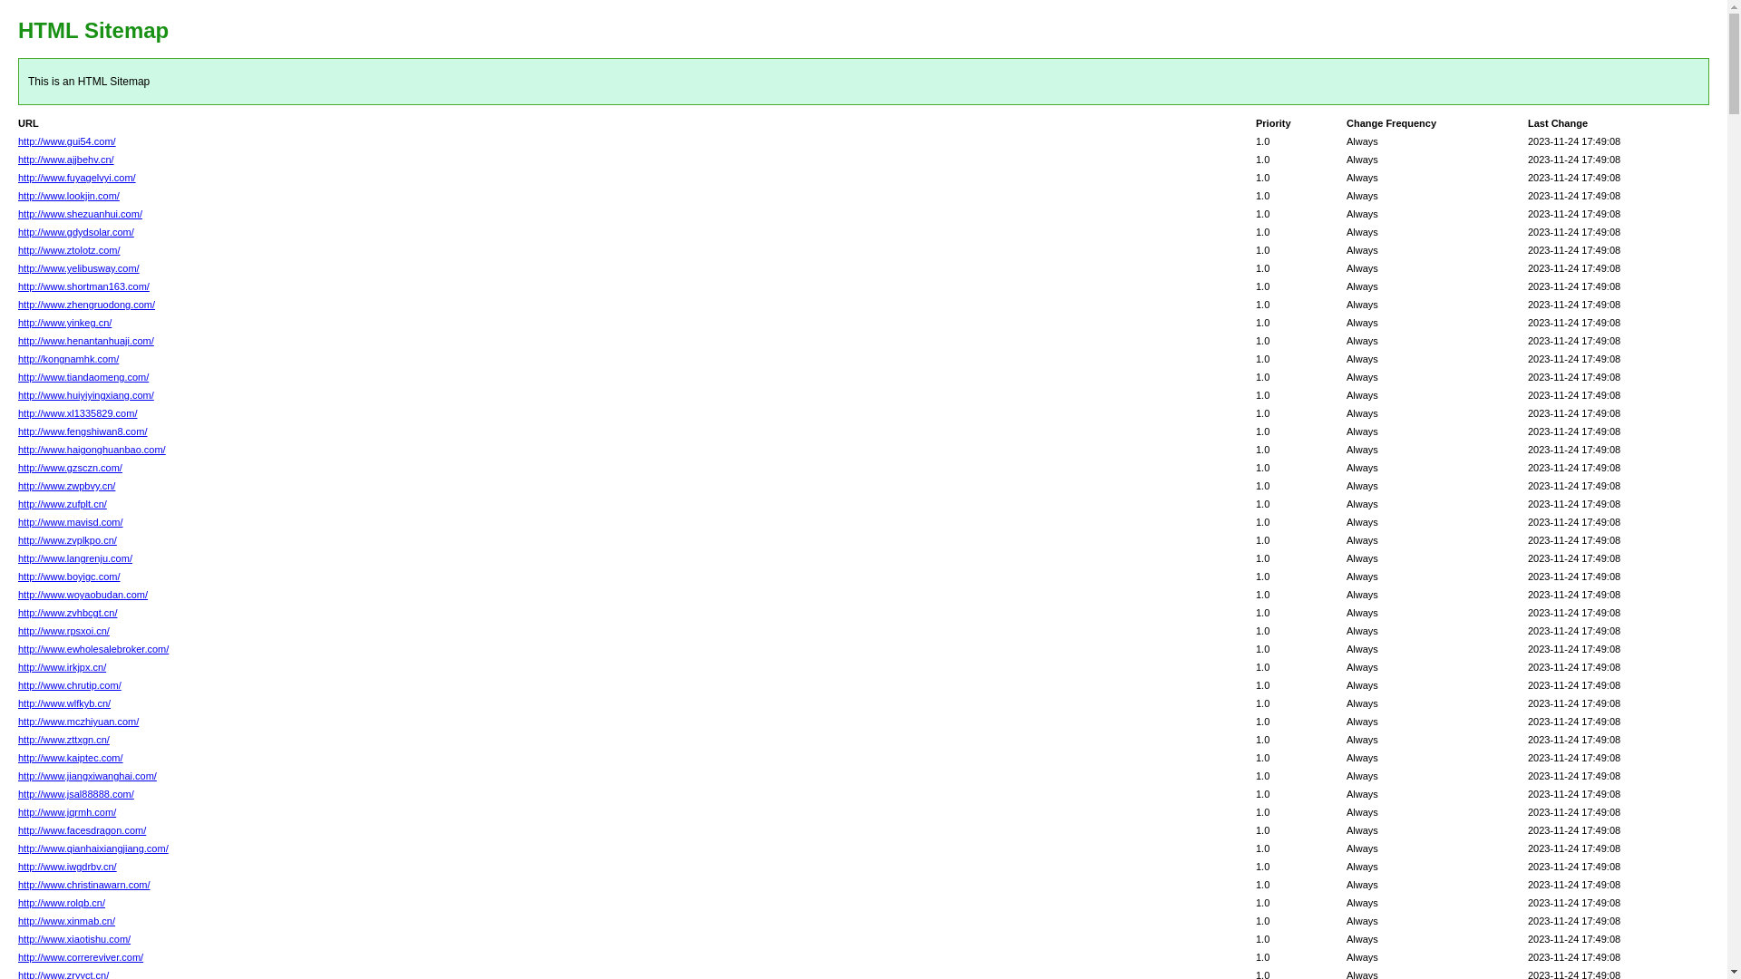 This screenshot has height=979, width=1741. I want to click on http://www.jiangxiwanghai.com/, so click(87, 776).